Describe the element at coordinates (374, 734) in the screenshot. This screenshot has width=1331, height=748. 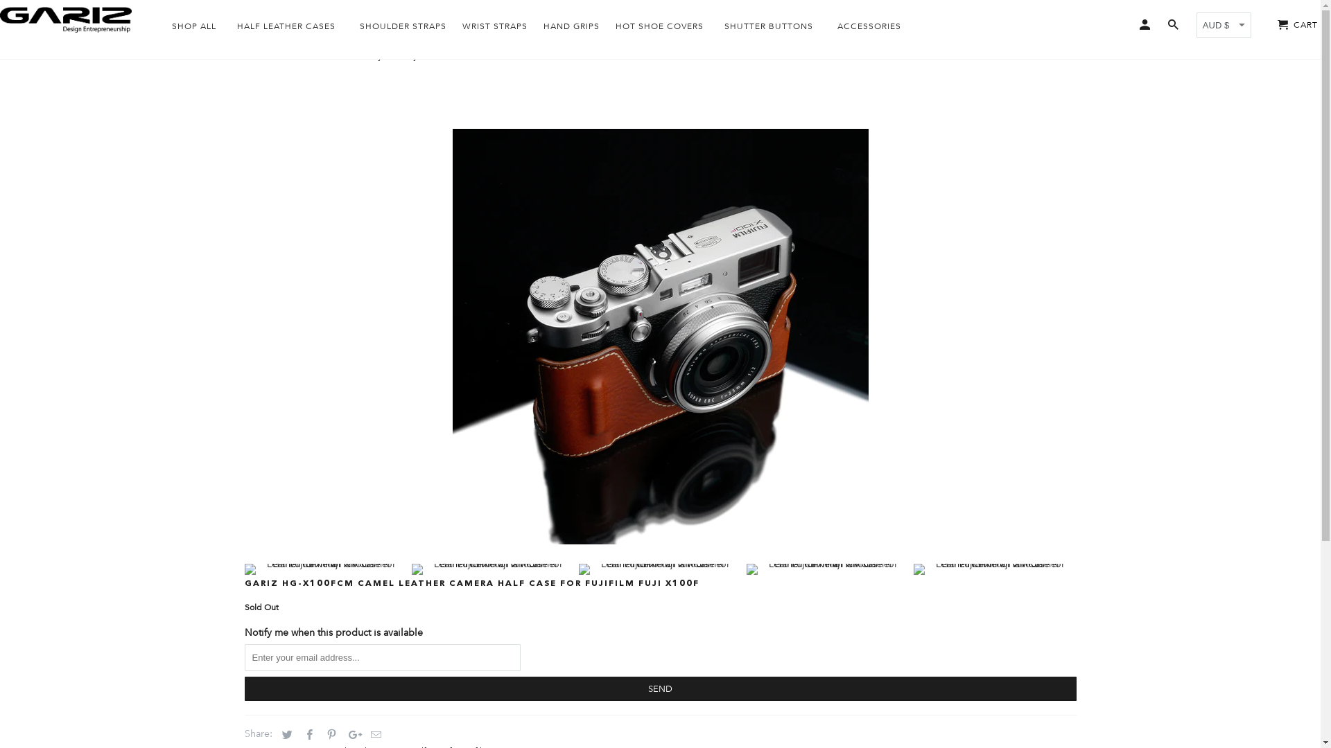
I see `Email this to a friend` at that location.